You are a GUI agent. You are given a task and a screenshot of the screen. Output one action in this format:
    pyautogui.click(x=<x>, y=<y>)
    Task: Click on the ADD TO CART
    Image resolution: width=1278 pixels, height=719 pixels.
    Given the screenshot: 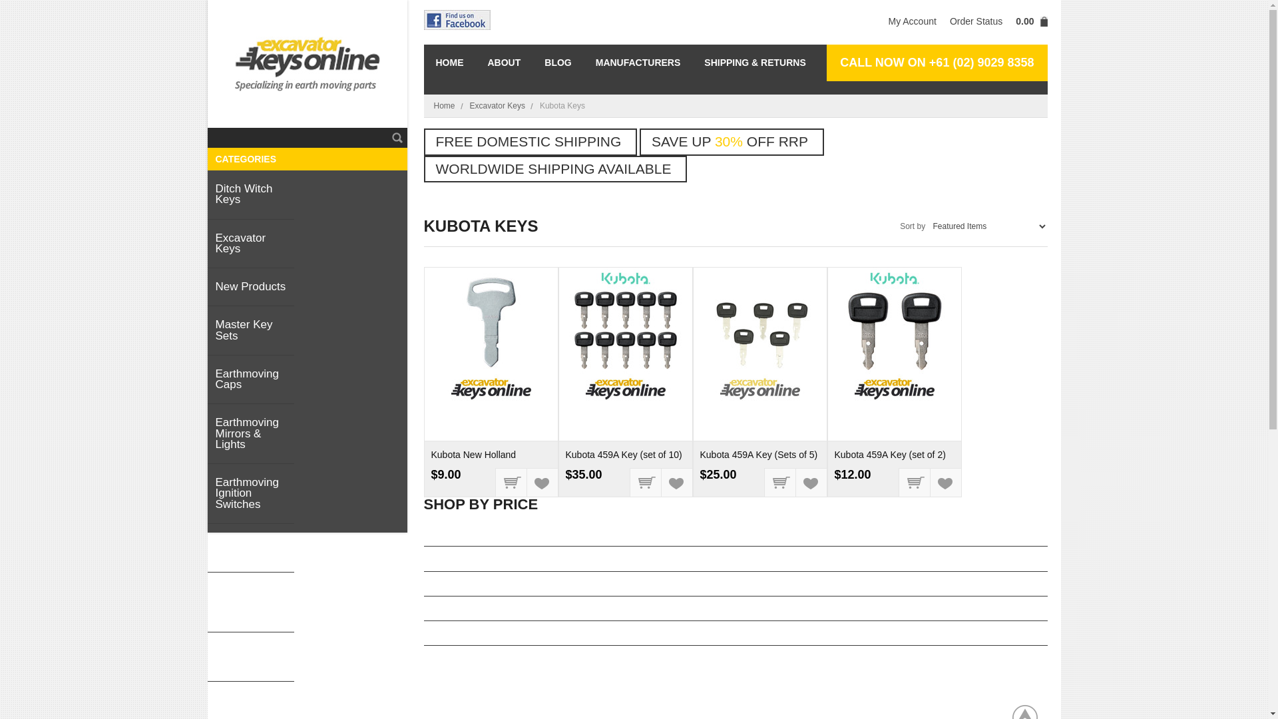 What is the action you would take?
    pyautogui.click(x=915, y=482)
    